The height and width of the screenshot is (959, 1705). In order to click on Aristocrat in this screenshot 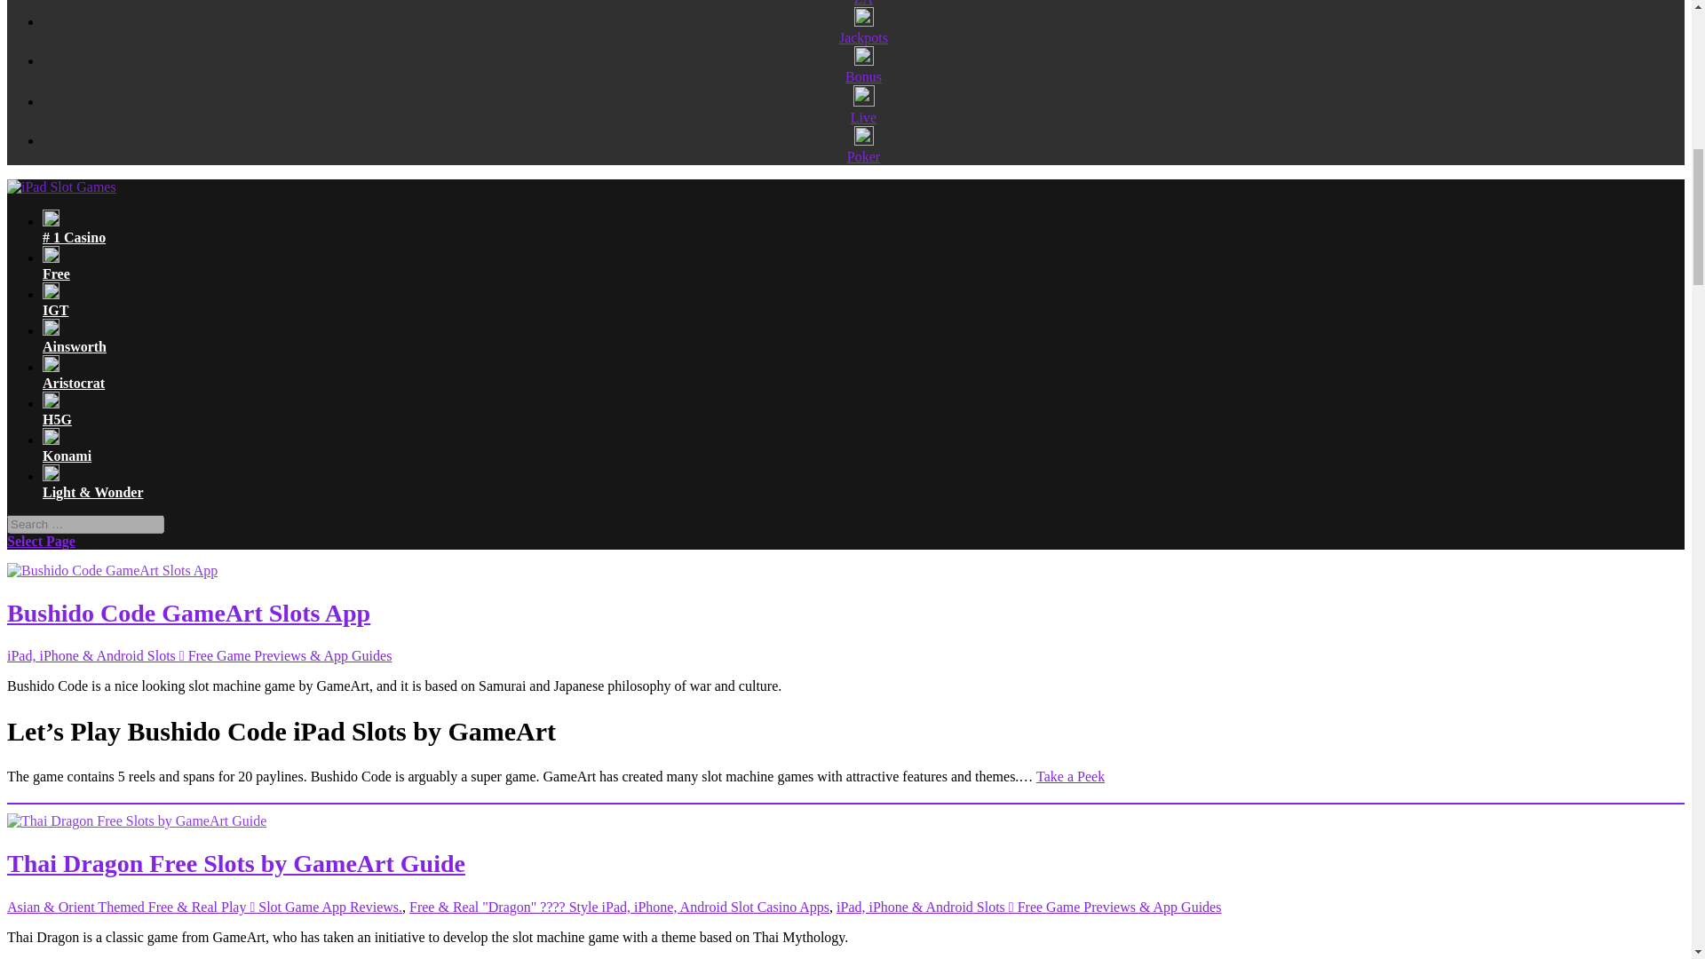, I will do `click(860, 372)`.